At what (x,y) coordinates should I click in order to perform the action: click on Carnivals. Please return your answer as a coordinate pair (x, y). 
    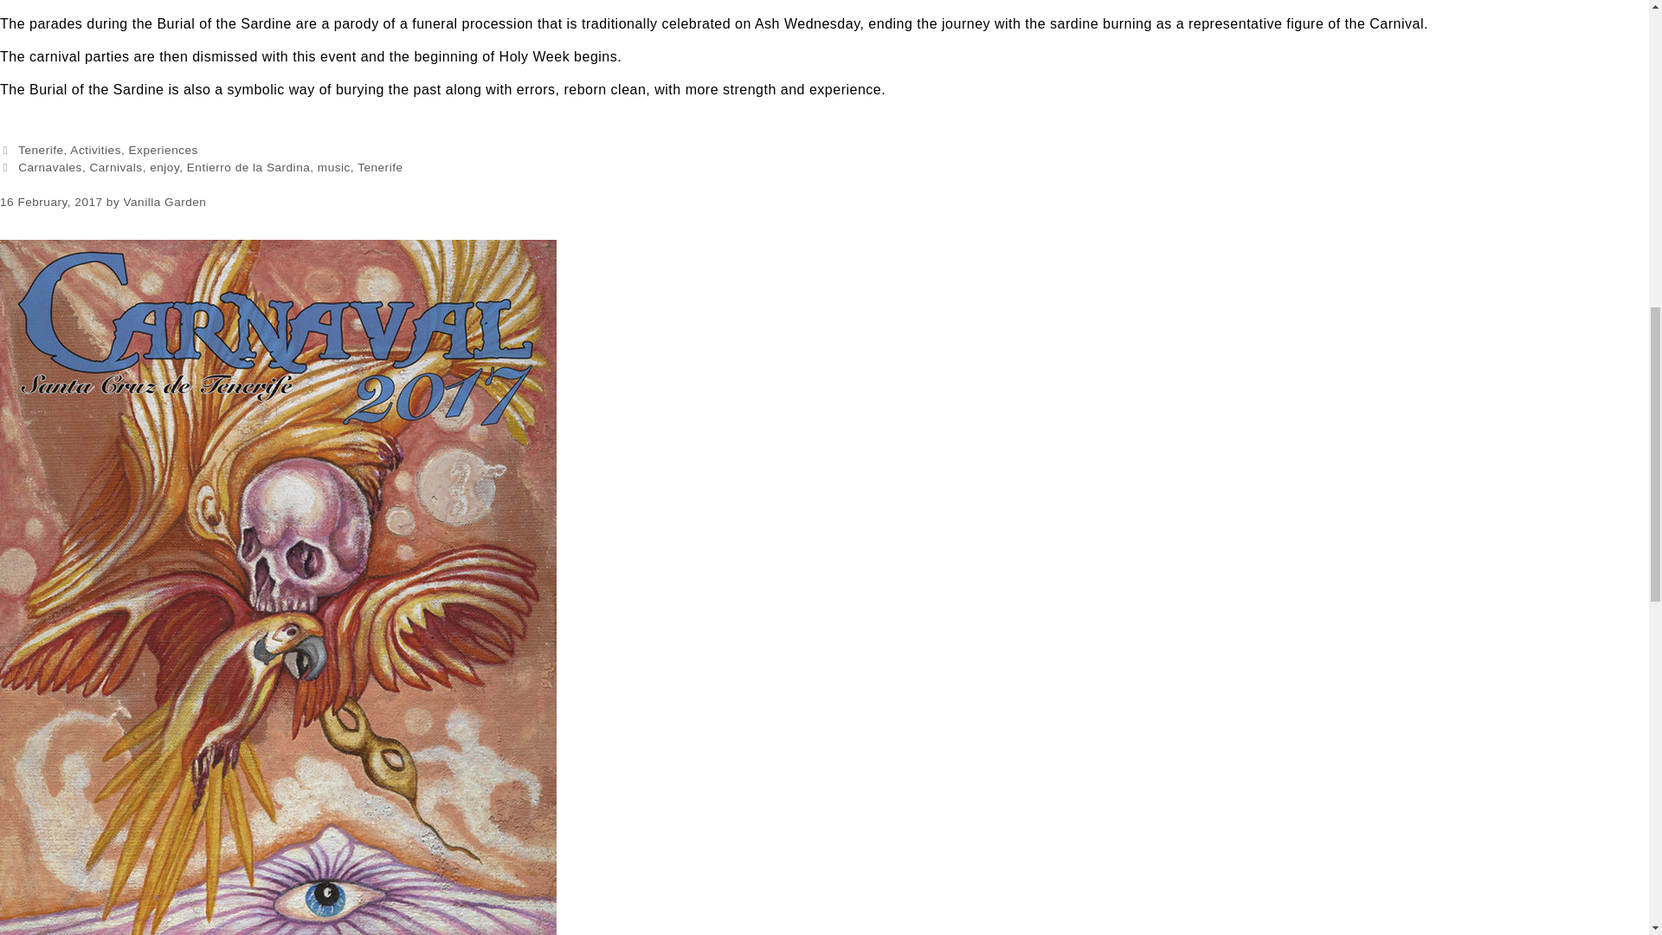
    Looking at the image, I should click on (115, 166).